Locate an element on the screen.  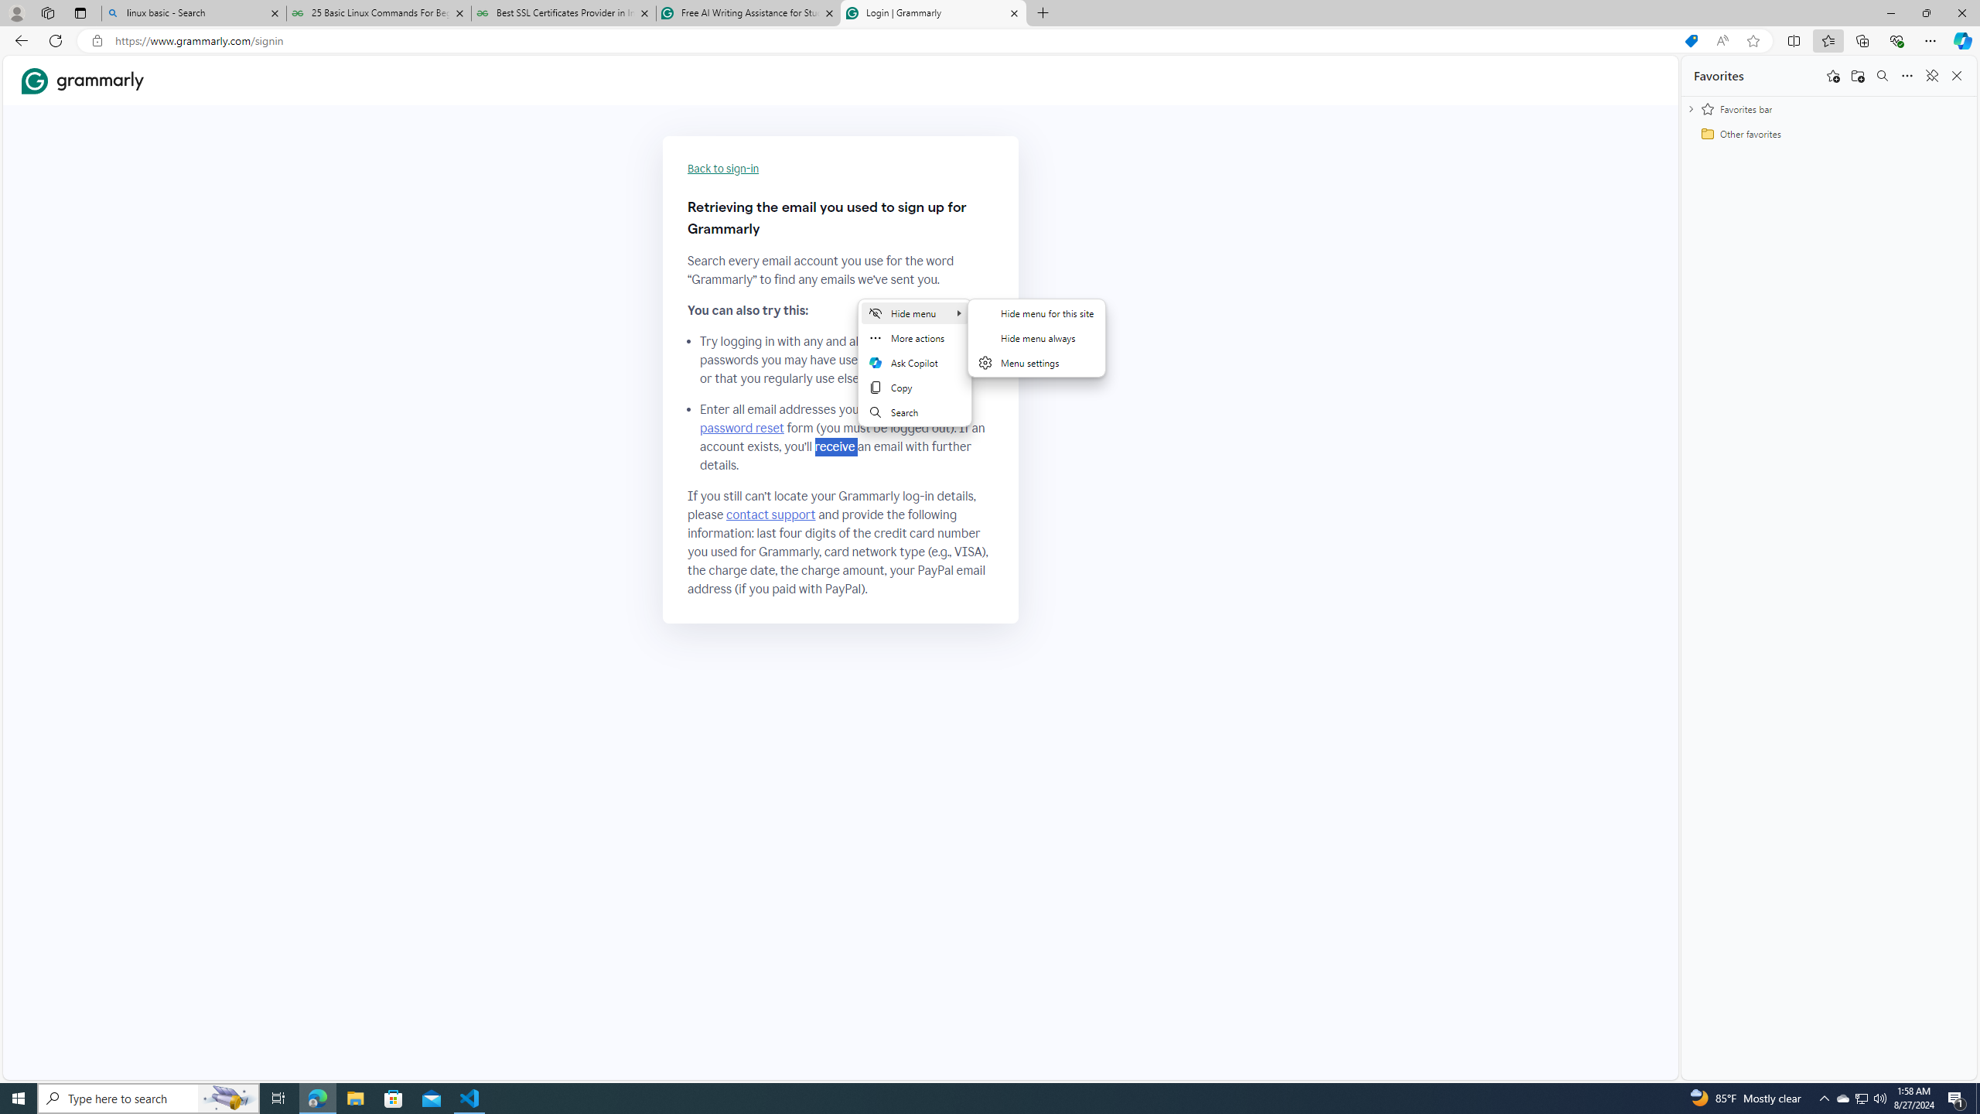
Add this page to favorites is located at coordinates (1832, 76).